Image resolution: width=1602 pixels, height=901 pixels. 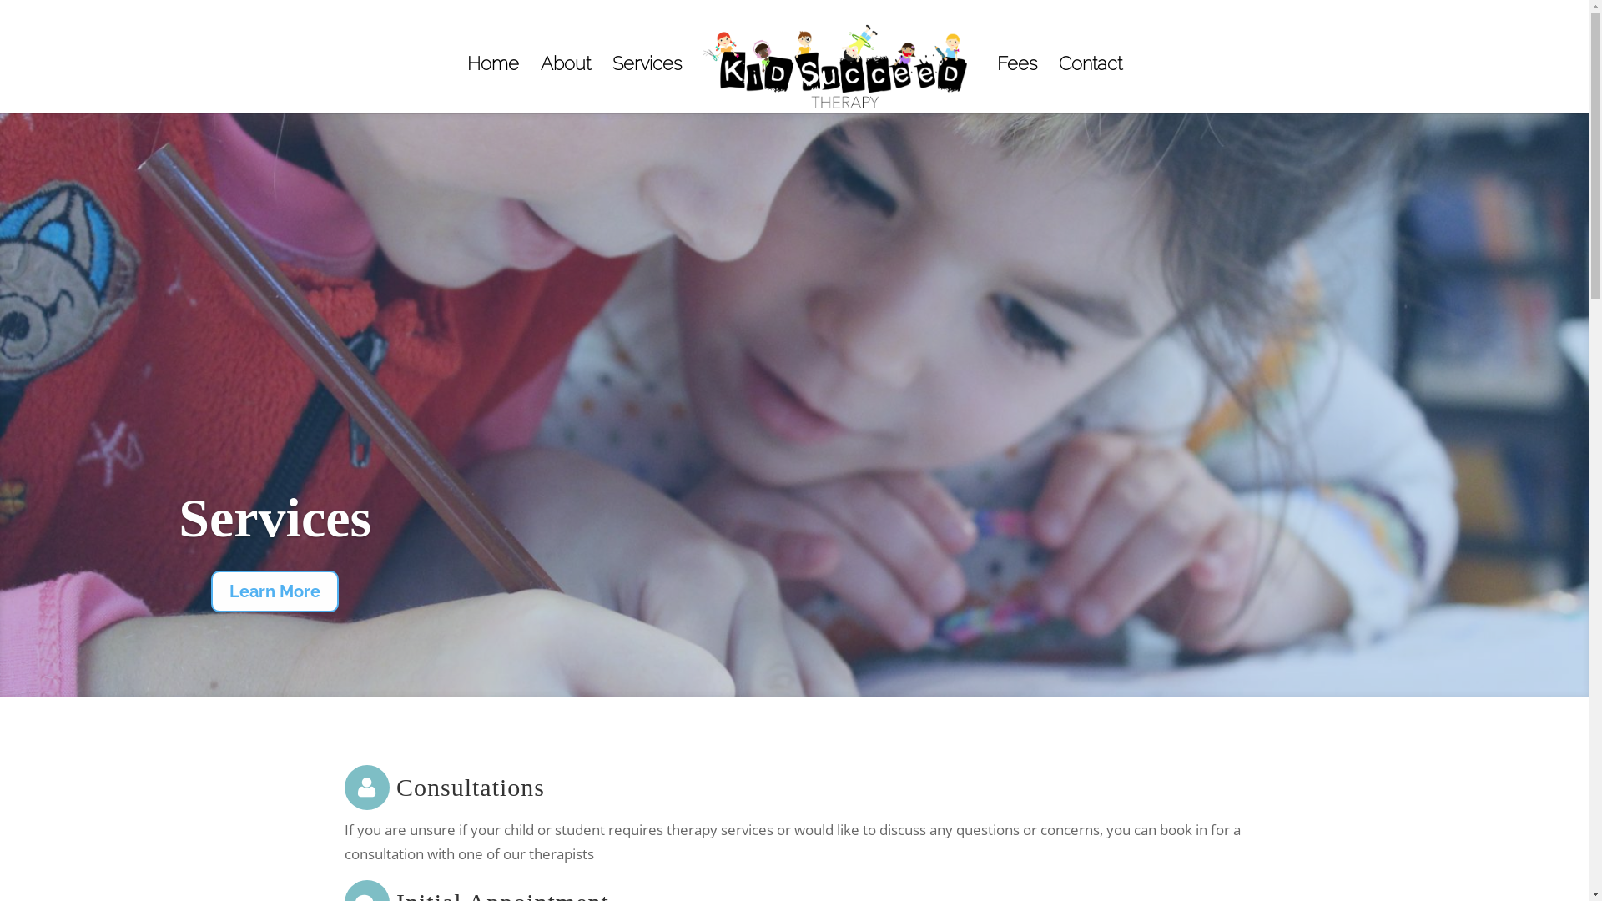 I want to click on About, so click(x=566, y=85).